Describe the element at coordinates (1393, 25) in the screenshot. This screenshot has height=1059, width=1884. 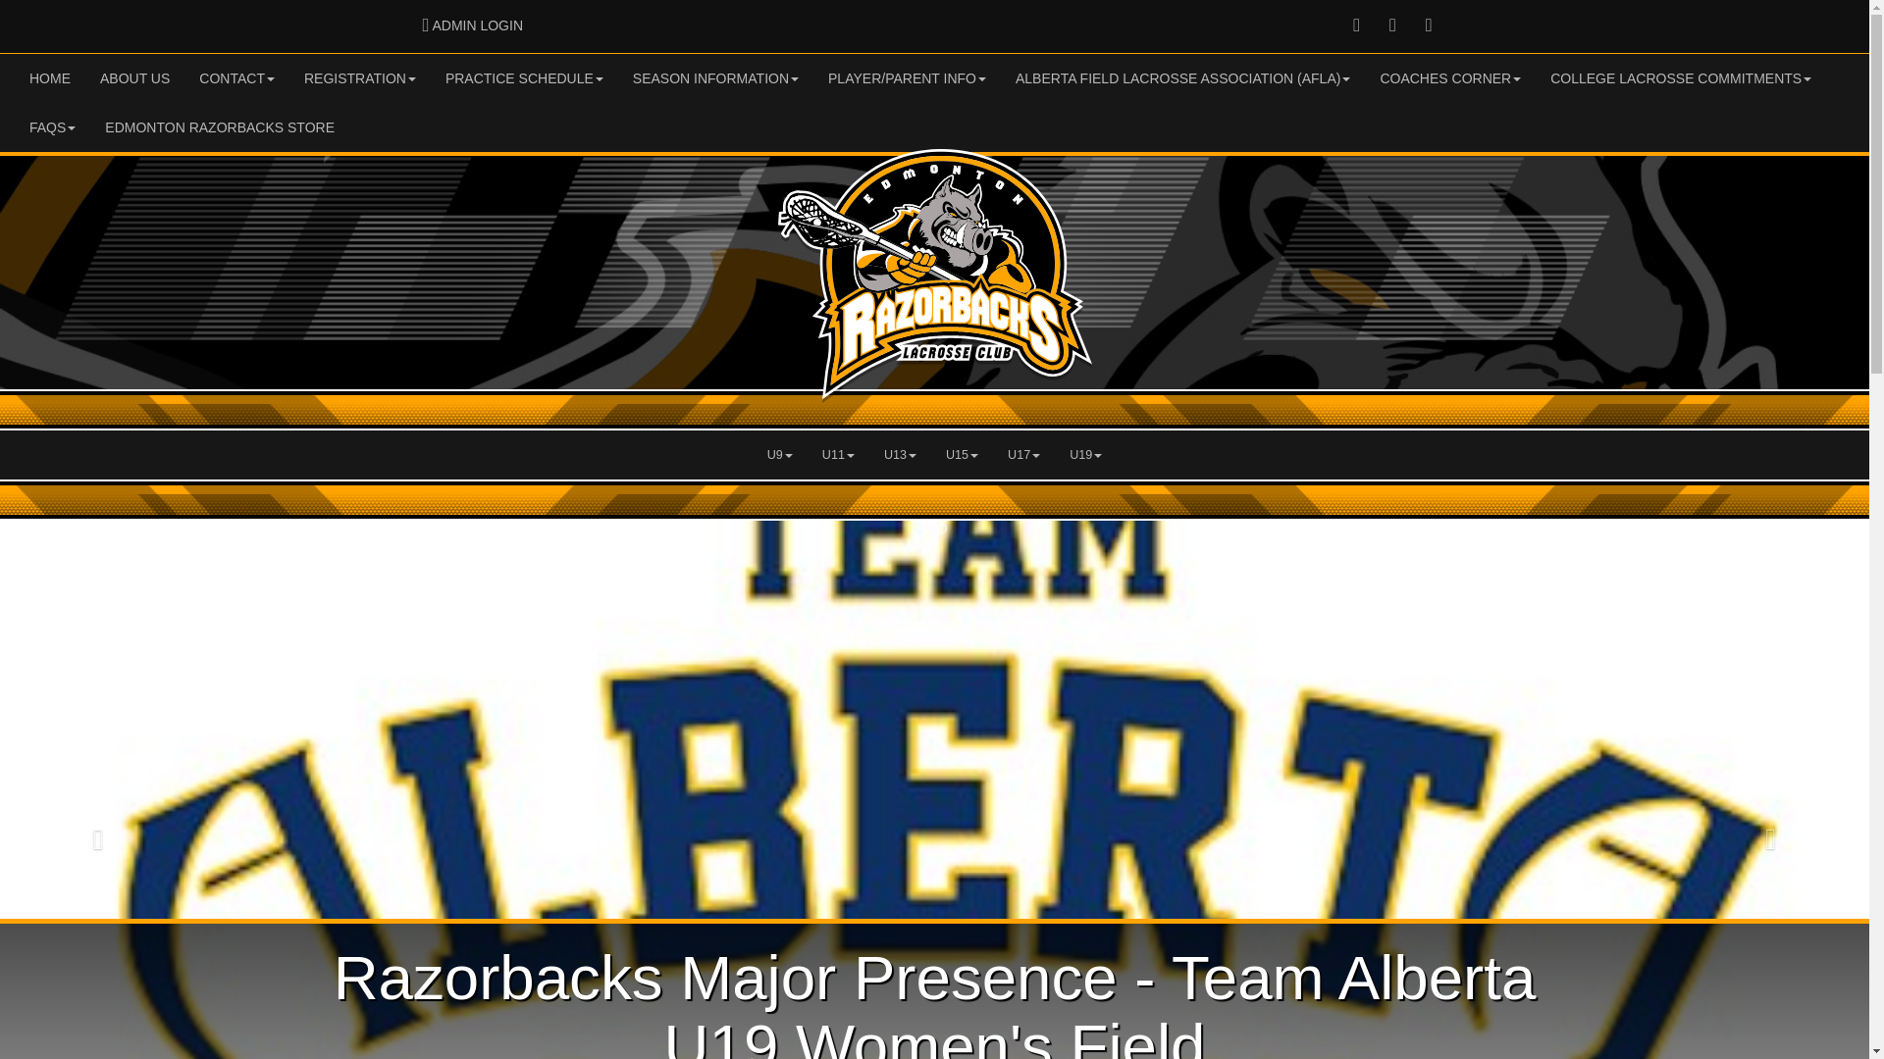
I see `ABOUT US` at that location.